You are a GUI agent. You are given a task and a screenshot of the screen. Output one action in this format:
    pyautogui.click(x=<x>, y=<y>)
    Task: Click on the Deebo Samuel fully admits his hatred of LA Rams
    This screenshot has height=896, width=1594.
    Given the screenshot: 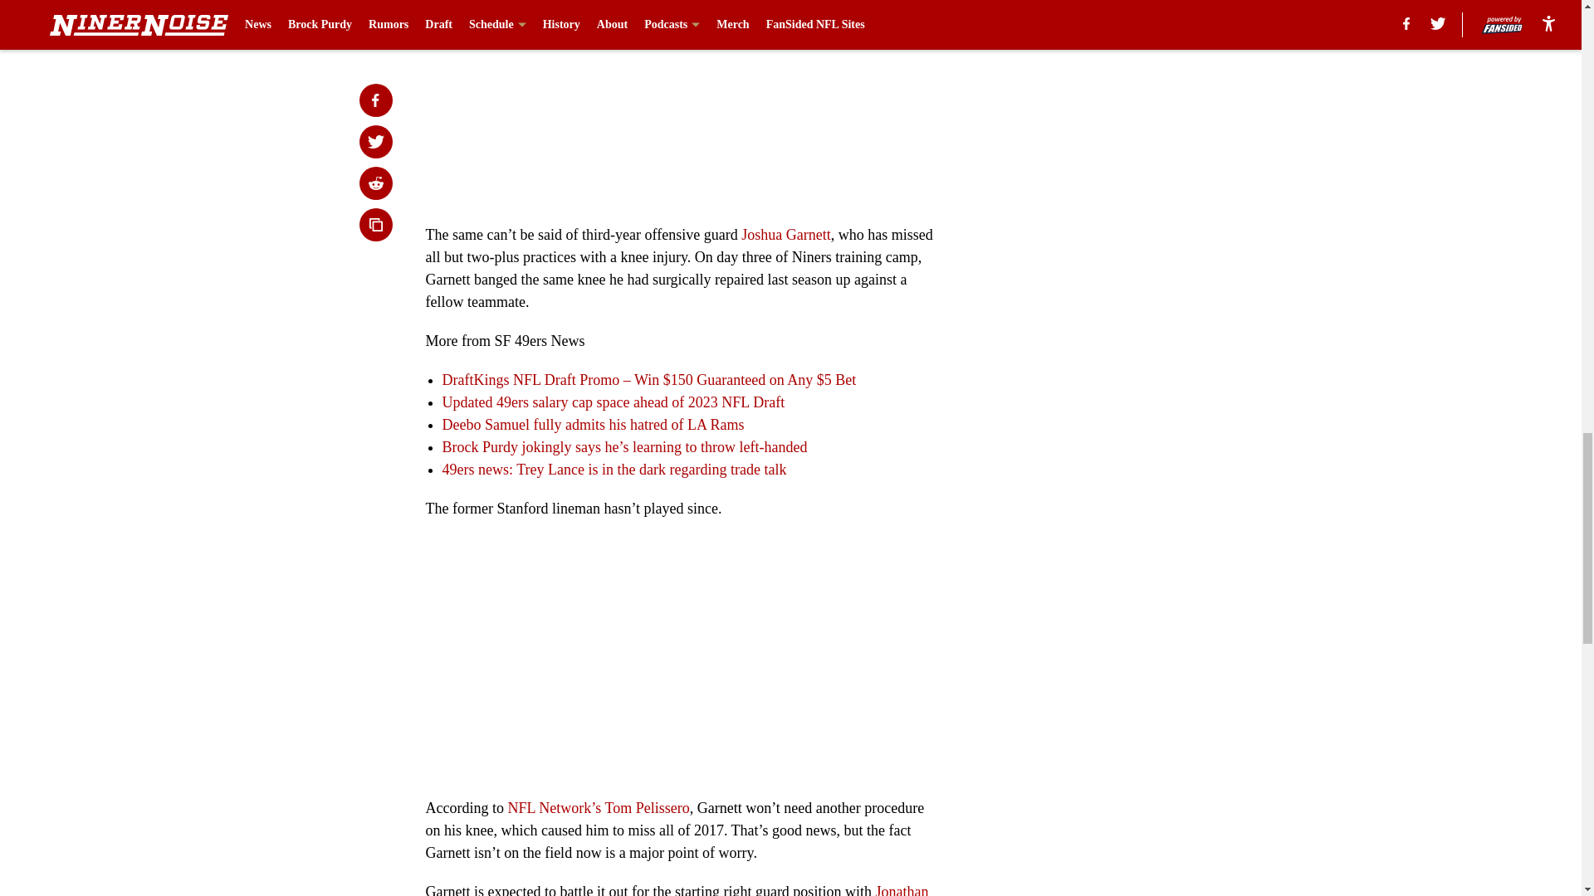 What is the action you would take?
    pyautogui.click(x=593, y=425)
    